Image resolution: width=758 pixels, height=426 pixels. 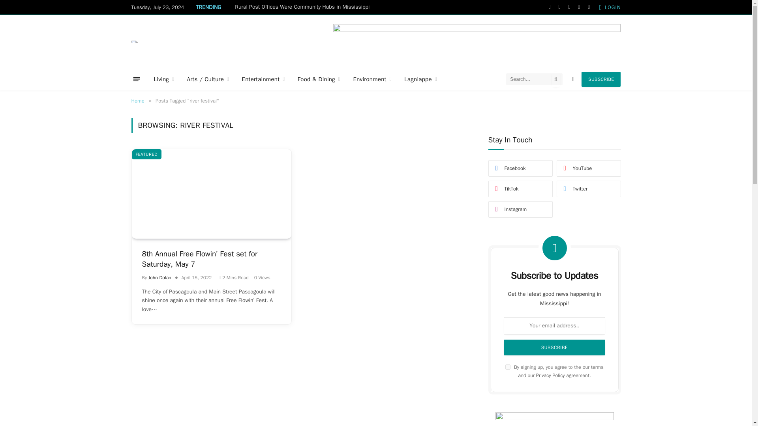 I want to click on TikTok, so click(x=589, y=7).